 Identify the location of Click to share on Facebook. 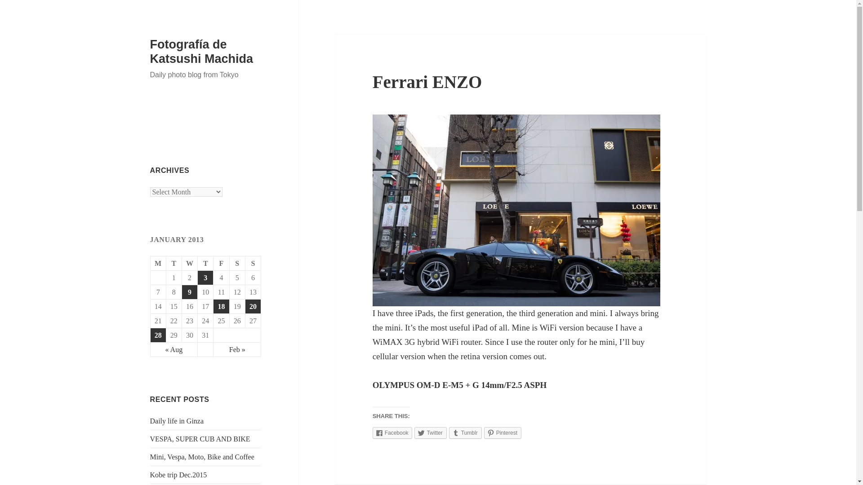
(392, 433).